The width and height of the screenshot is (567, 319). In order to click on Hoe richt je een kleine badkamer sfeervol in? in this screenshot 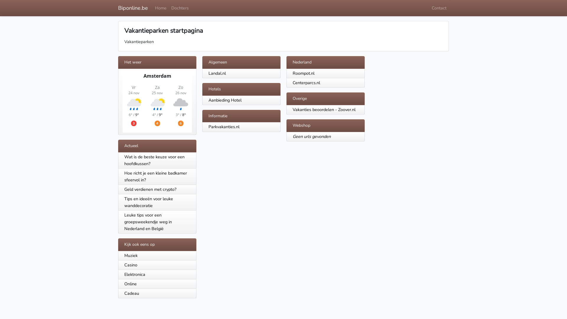, I will do `click(157, 177)`.